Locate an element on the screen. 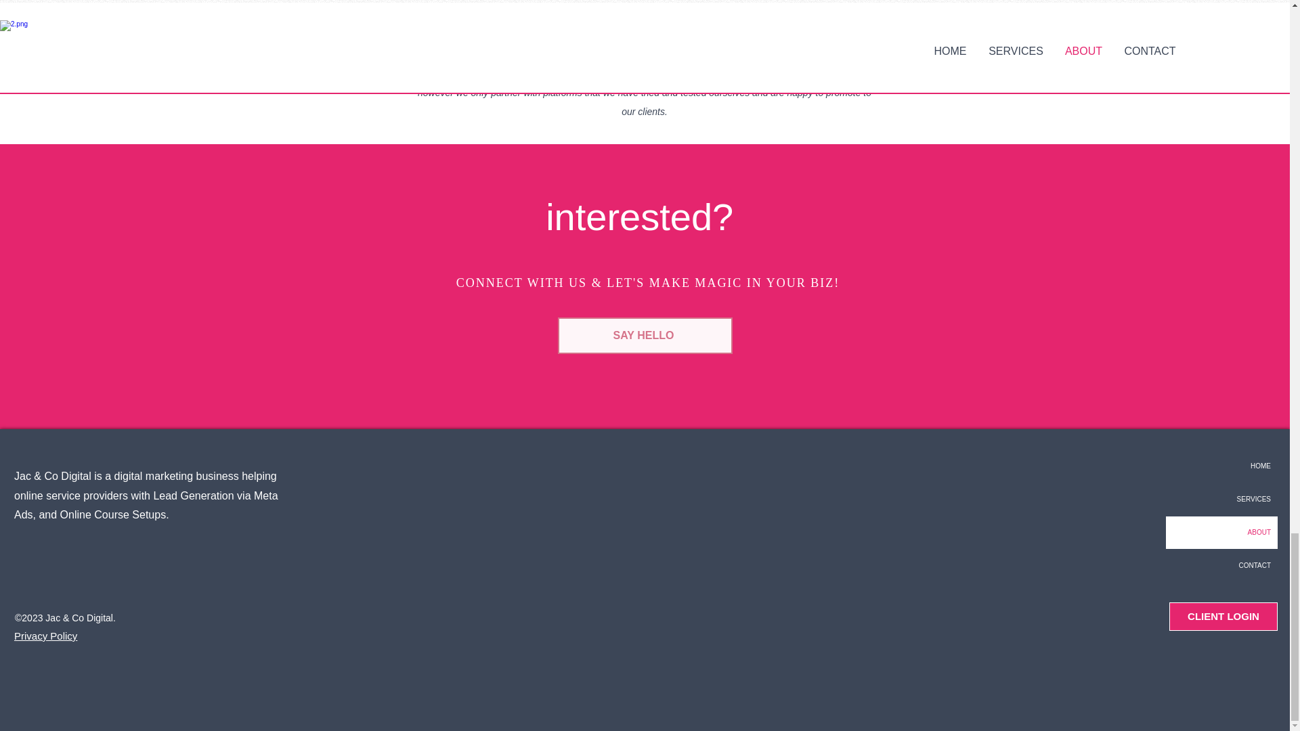  HOME is located at coordinates (1221, 466).